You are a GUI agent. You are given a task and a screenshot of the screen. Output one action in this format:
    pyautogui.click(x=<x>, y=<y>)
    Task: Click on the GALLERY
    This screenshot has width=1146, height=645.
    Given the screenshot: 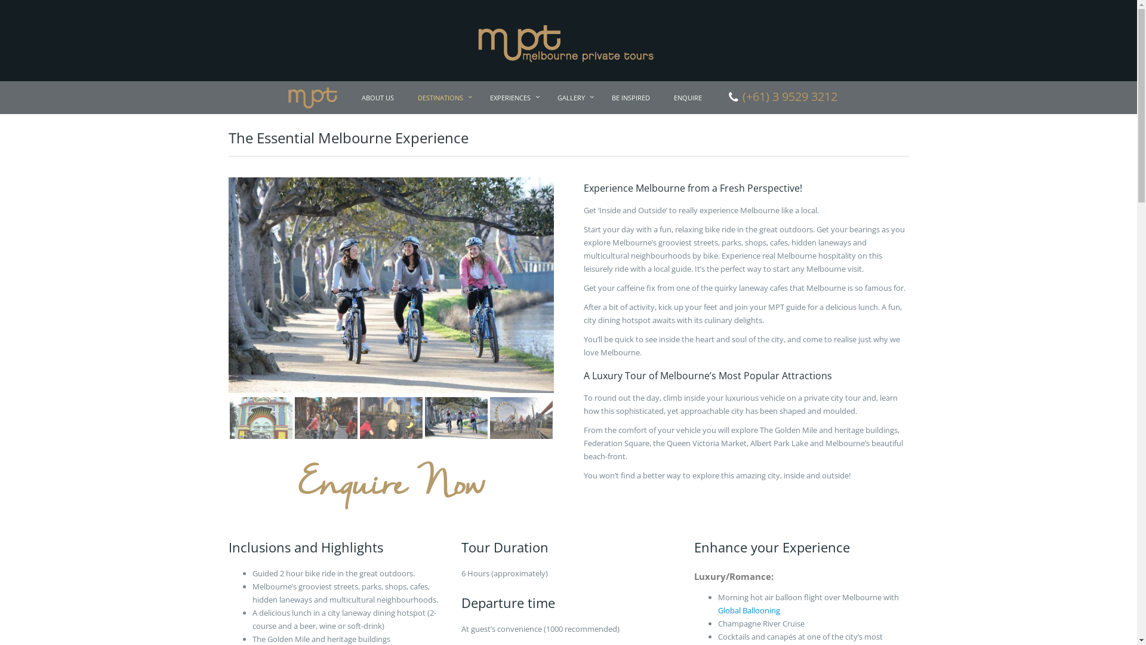 What is the action you would take?
    pyautogui.click(x=573, y=98)
    